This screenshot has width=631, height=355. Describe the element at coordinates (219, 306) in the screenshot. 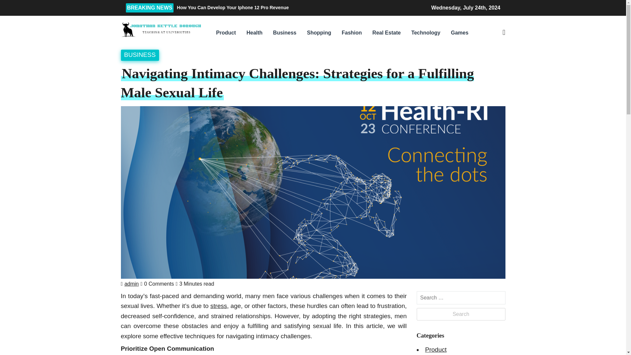

I see `stress` at that location.